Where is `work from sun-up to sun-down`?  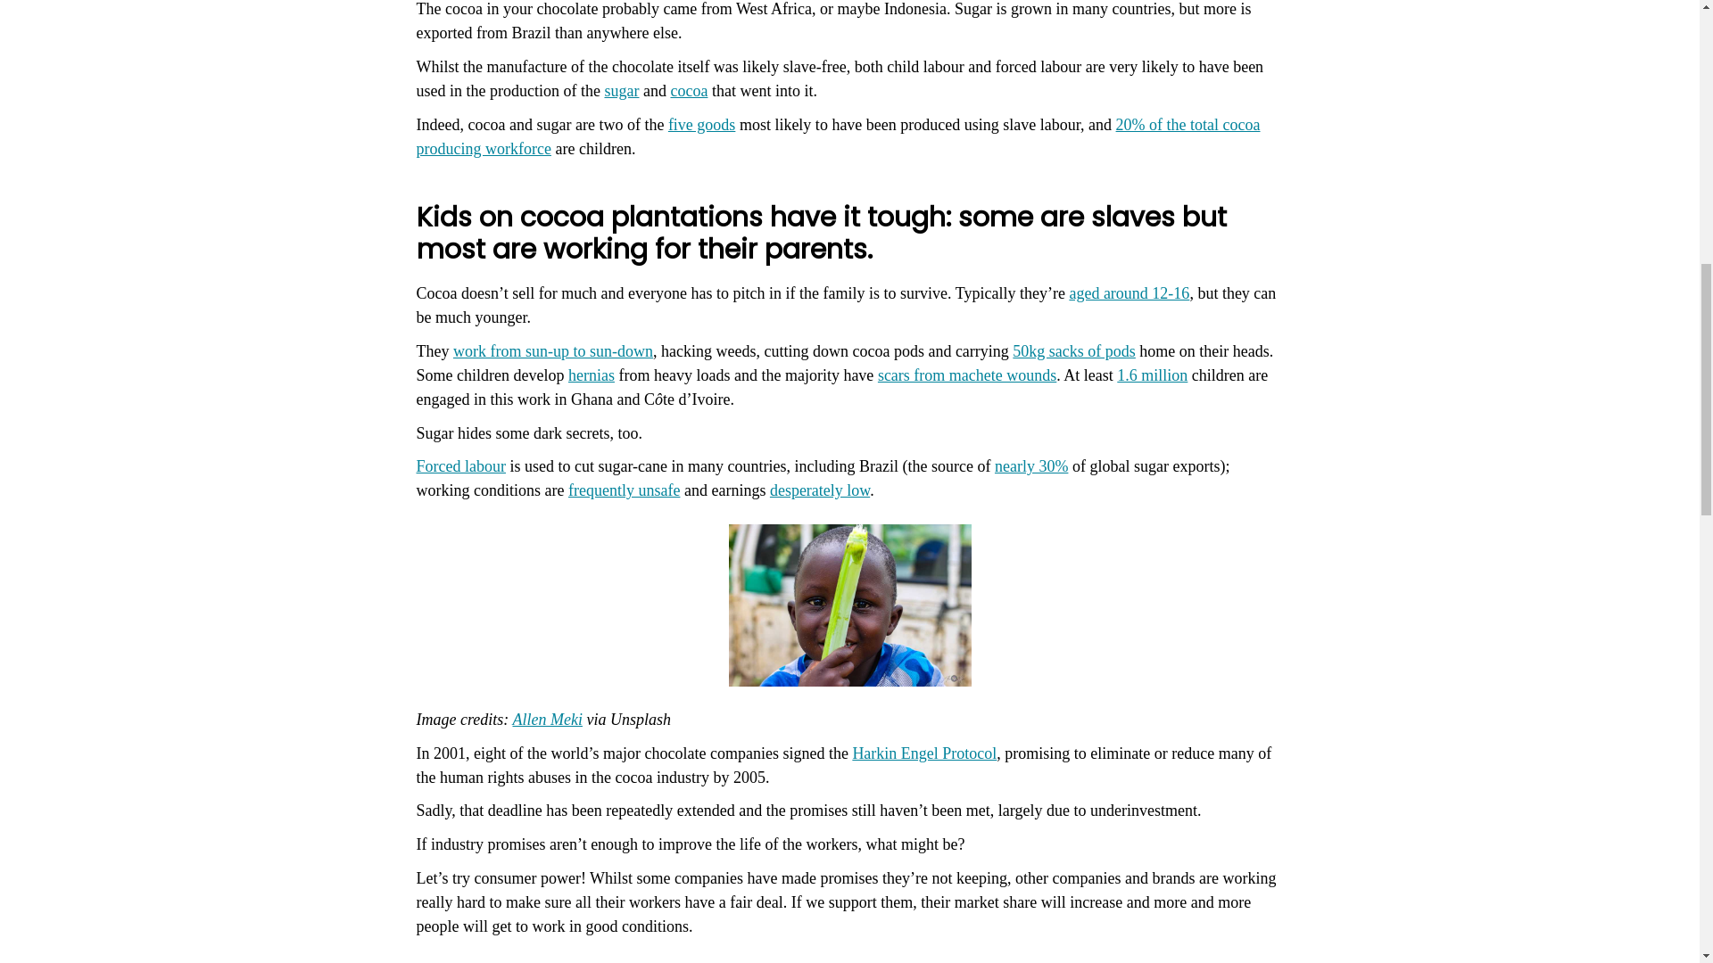
work from sun-up to sun-down is located at coordinates (553, 351).